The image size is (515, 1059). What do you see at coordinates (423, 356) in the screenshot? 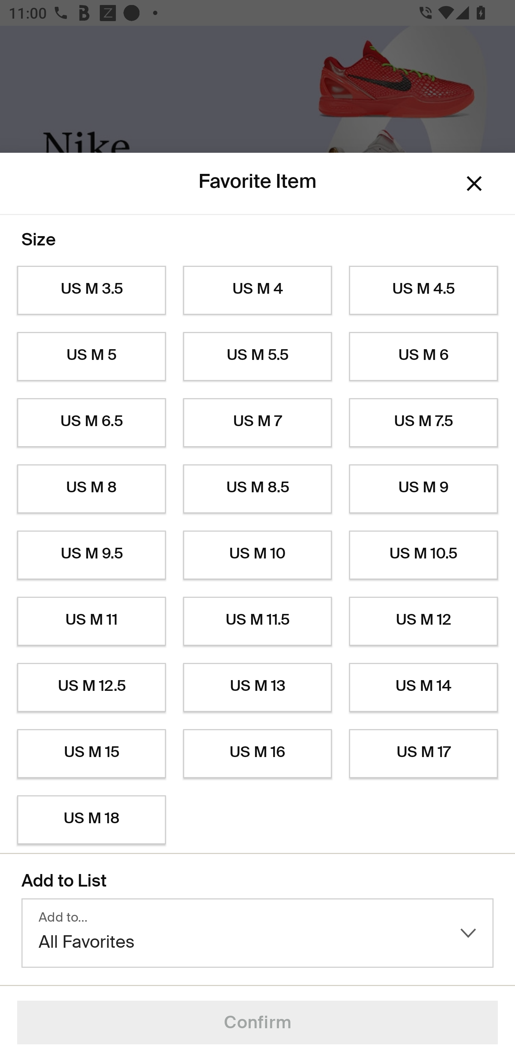
I see `US M 6` at bounding box center [423, 356].